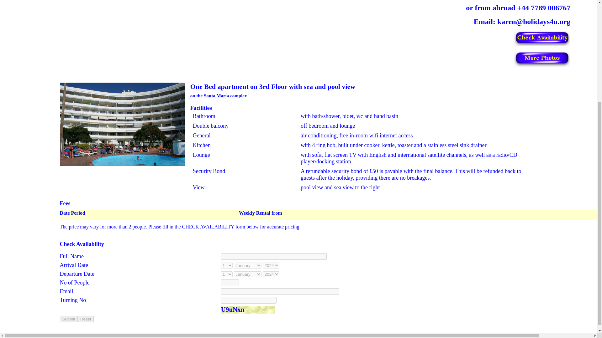 The image size is (602, 338). I want to click on Reset, so click(86, 319).